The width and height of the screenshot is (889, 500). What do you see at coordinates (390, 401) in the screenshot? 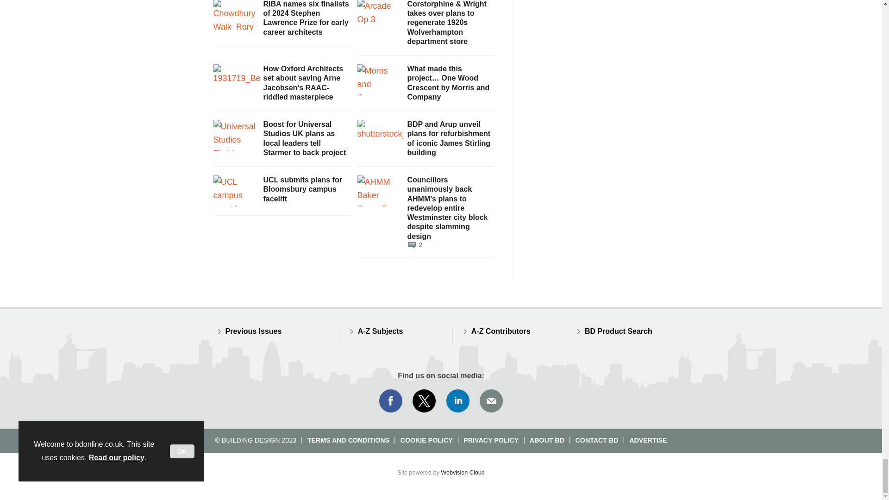
I see `Connect with us on Facebook` at bounding box center [390, 401].